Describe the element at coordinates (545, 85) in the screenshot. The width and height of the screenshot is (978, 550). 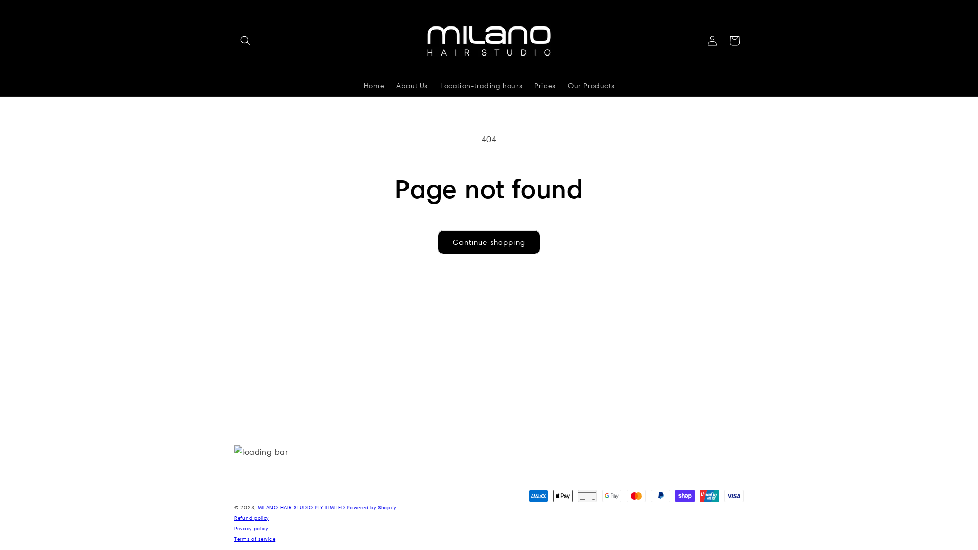
I see `Prices` at that location.